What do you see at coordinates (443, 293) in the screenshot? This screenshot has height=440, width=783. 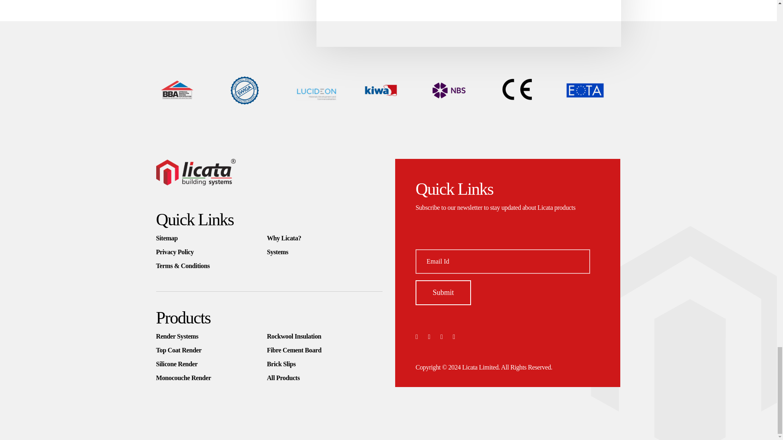 I see `Submit` at bounding box center [443, 293].